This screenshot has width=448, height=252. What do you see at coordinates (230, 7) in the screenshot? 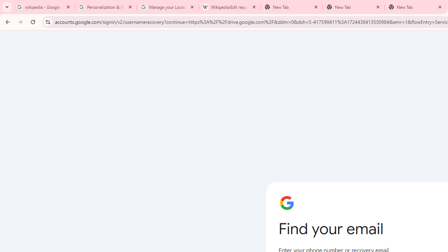
I see `Wikipedia:Edit requests - Wikipedia` at bounding box center [230, 7].